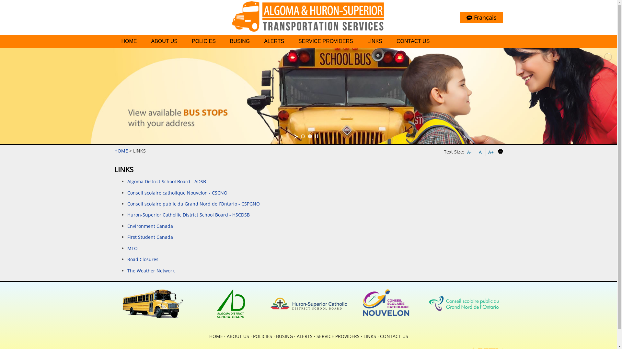  What do you see at coordinates (204, 41) in the screenshot?
I see `POLICIES` at bounding box center [204, 41].